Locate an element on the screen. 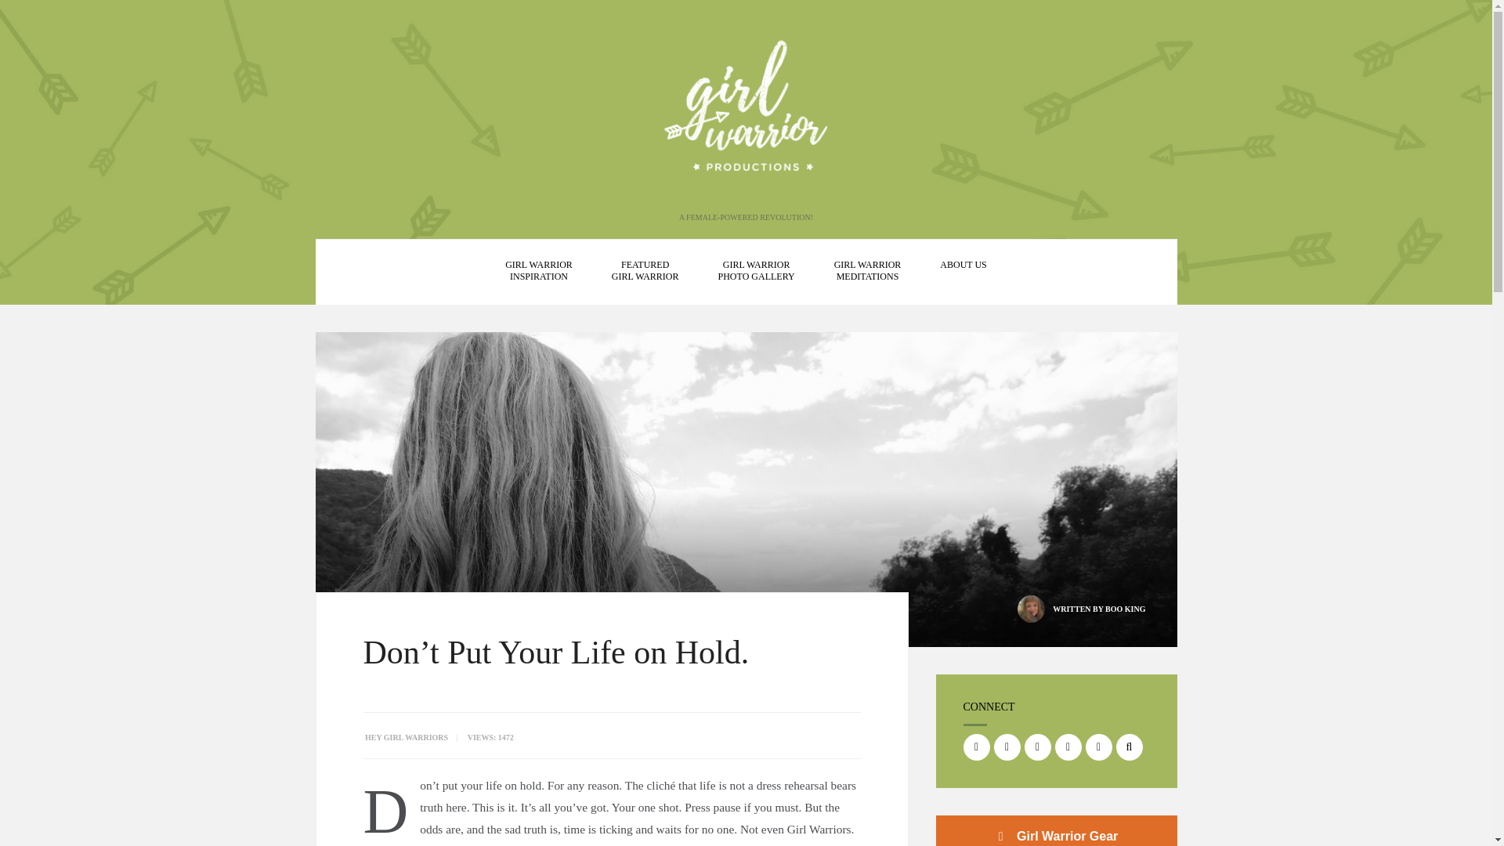  Featured Girl Warrior profiles is located at coordinates (645, 271).